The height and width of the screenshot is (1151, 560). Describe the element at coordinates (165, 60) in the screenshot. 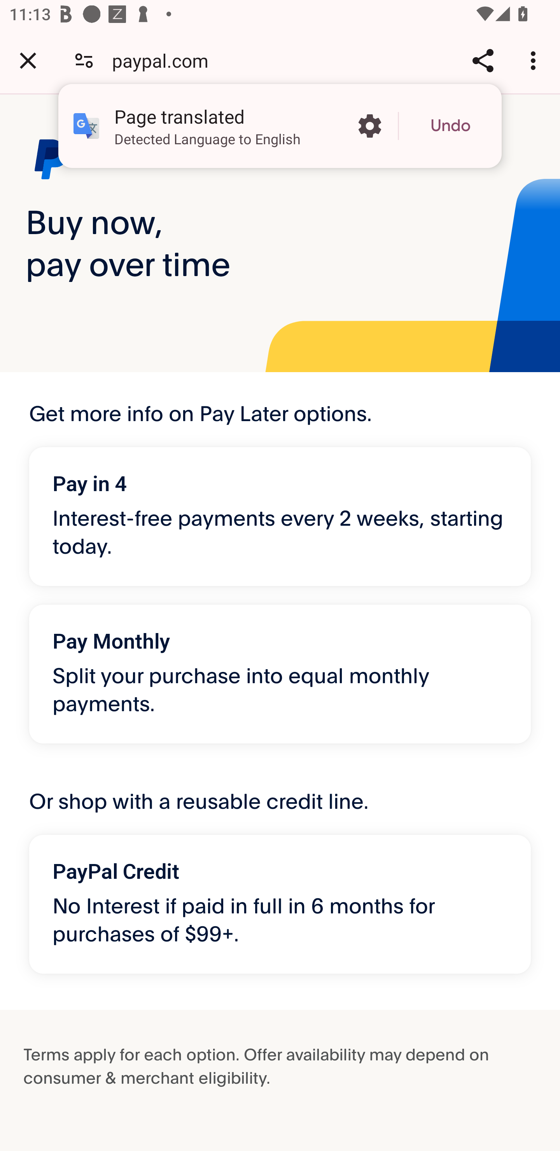

I see `paypal.com` at that location.